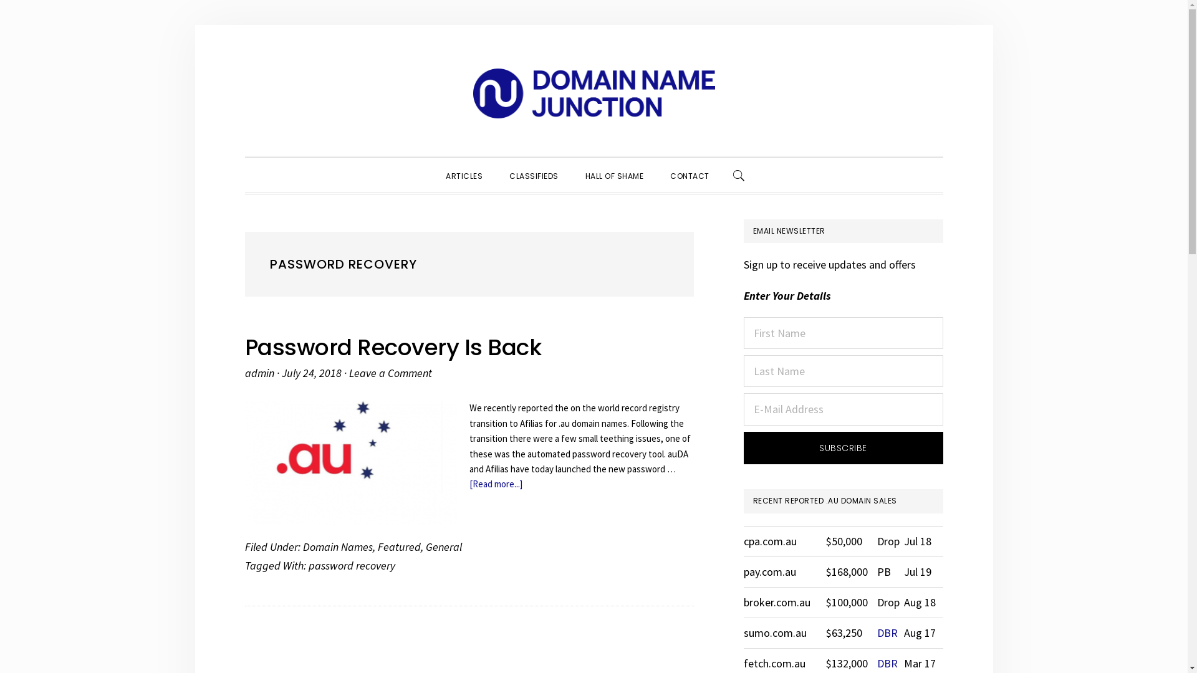 The height and width of the screenshot is (673, 1197). I want to click on DOMAIN NAME JUNCTION, so click(594, 93).